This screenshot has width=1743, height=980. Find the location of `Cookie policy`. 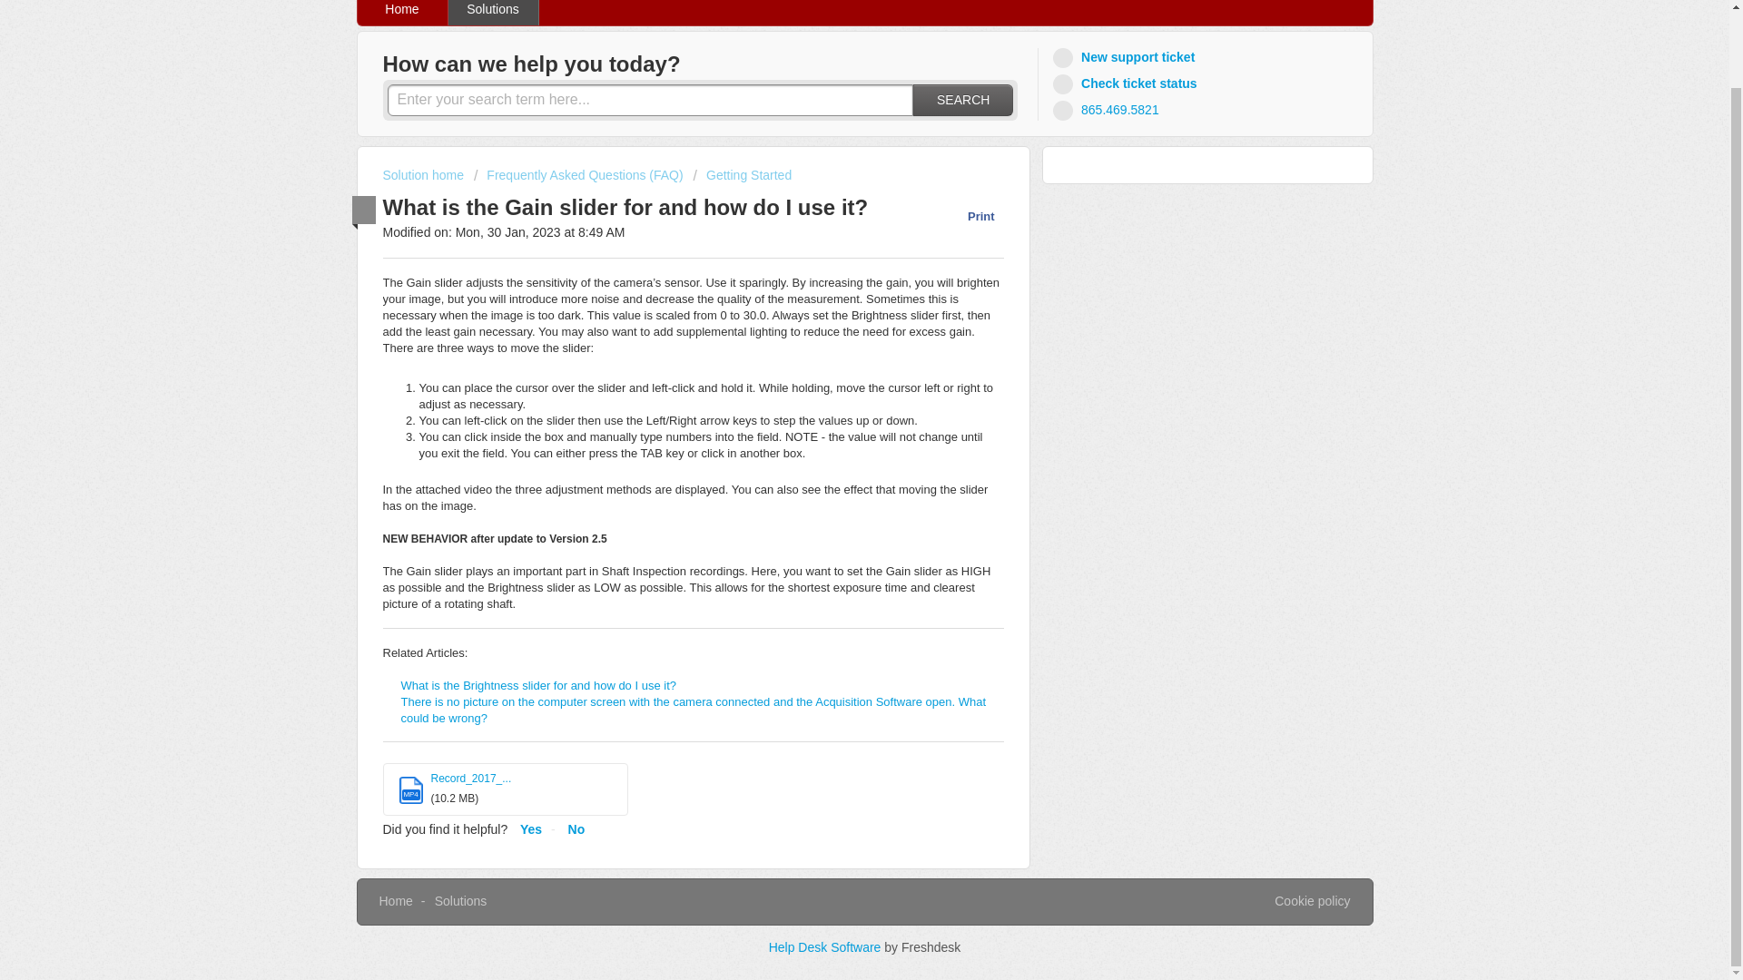

Cookie policy is located at coordinates (1311, 902).